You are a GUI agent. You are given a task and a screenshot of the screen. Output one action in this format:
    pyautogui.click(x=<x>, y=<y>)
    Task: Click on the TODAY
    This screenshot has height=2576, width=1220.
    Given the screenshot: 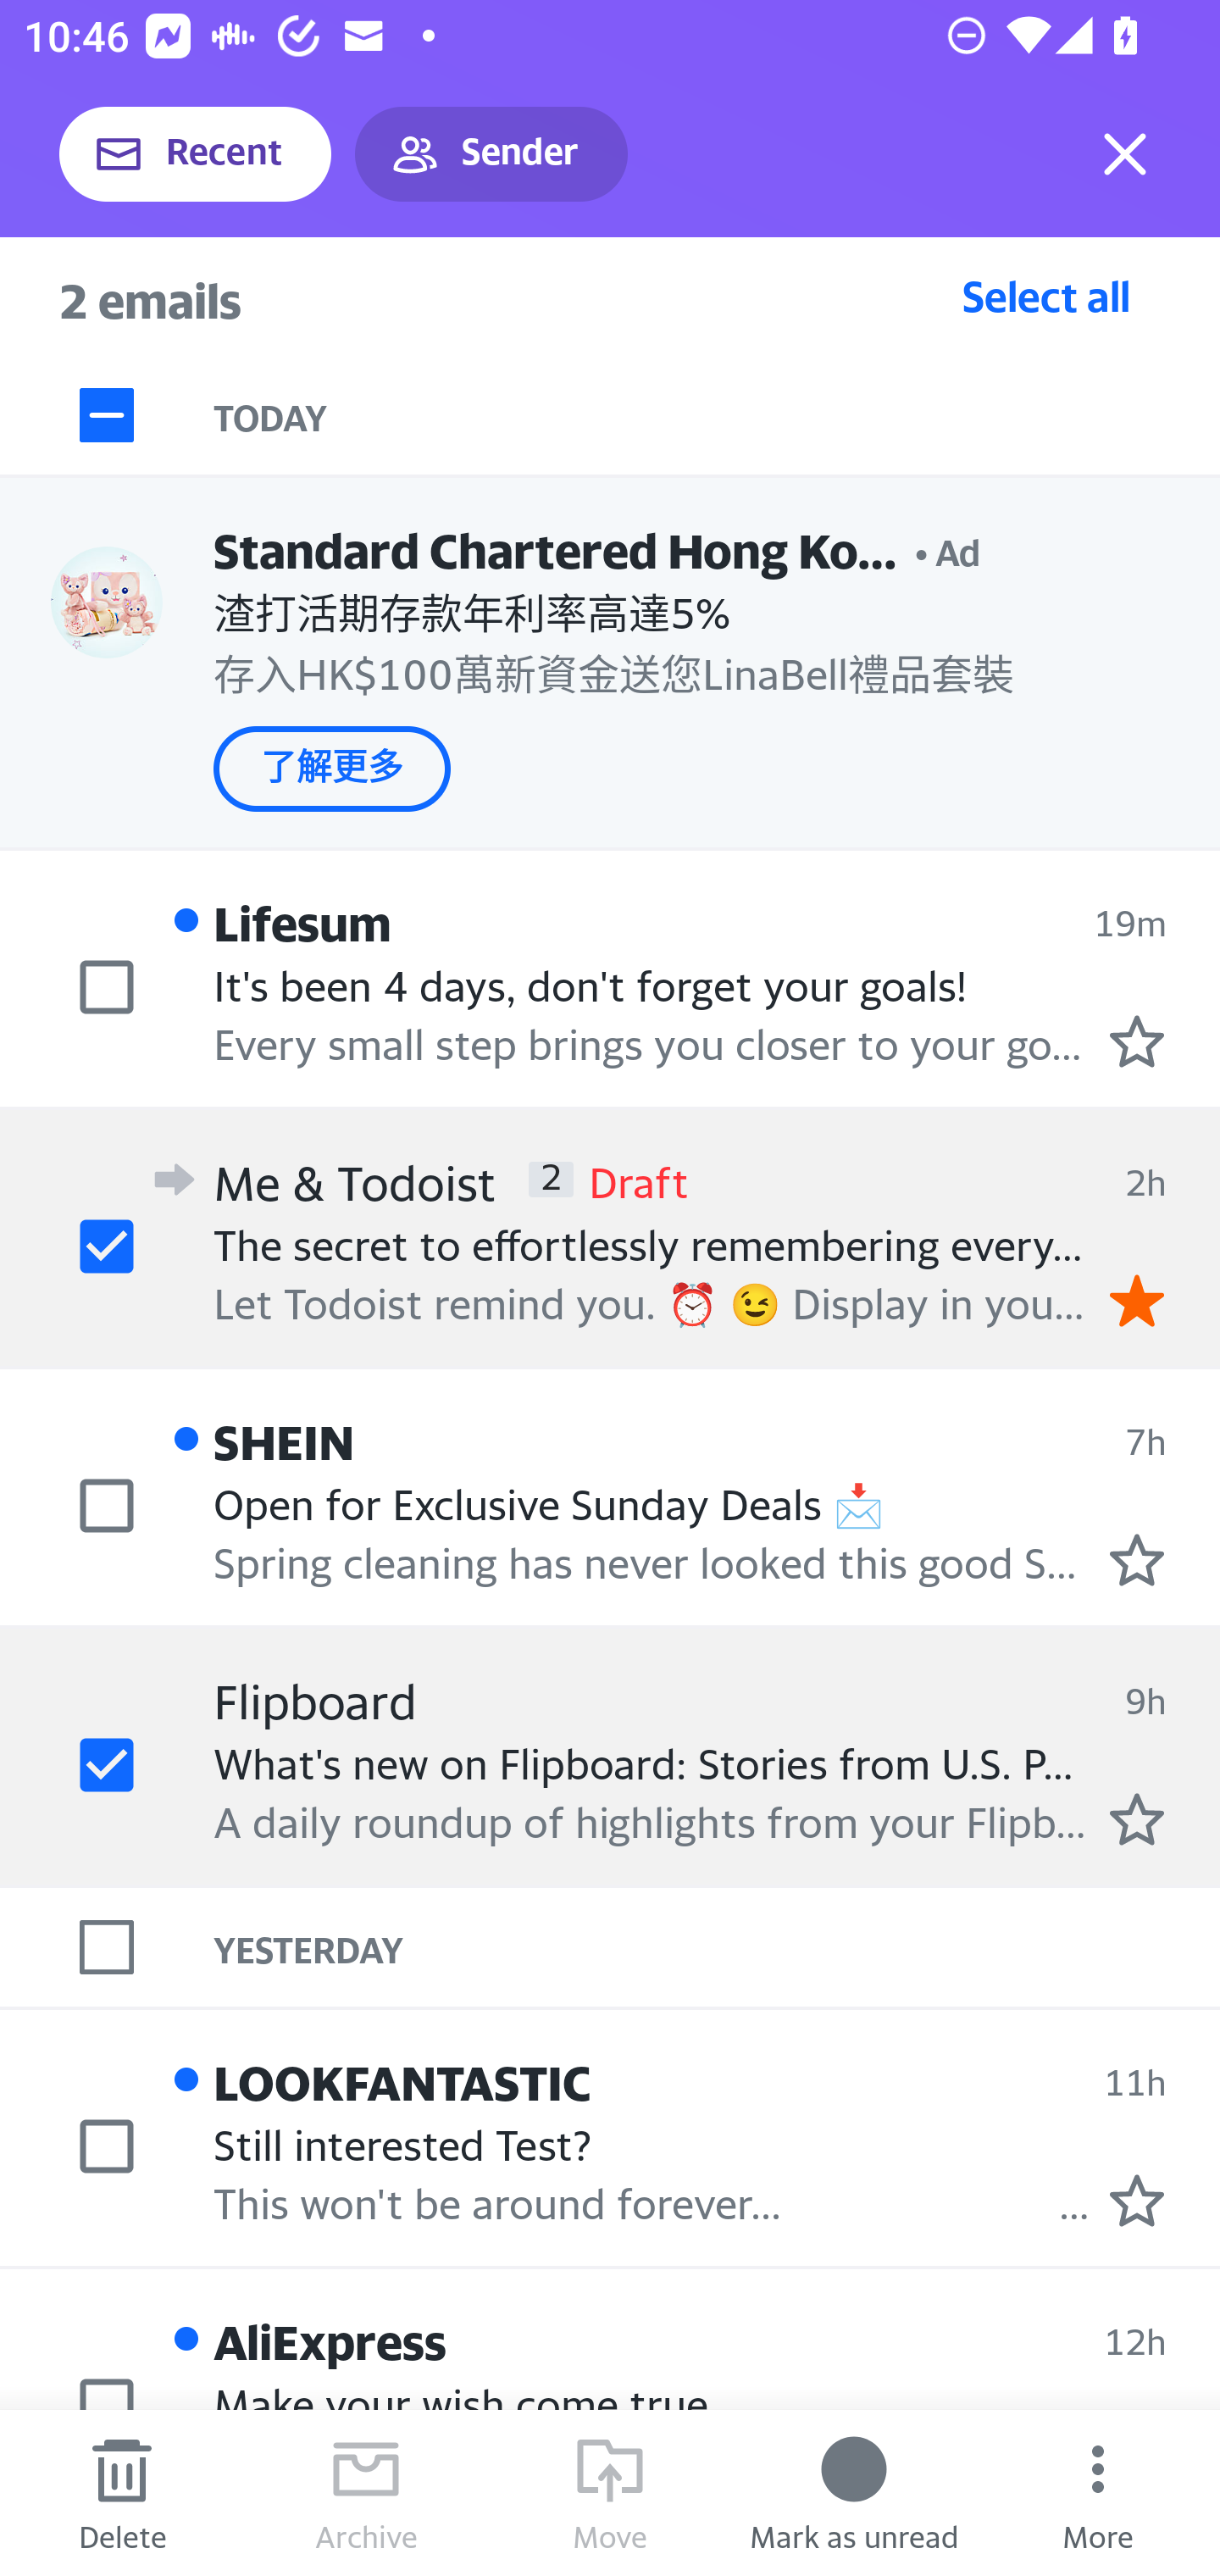 What is the action you would take?
    pyautogui.click(x=717, y=415)
    